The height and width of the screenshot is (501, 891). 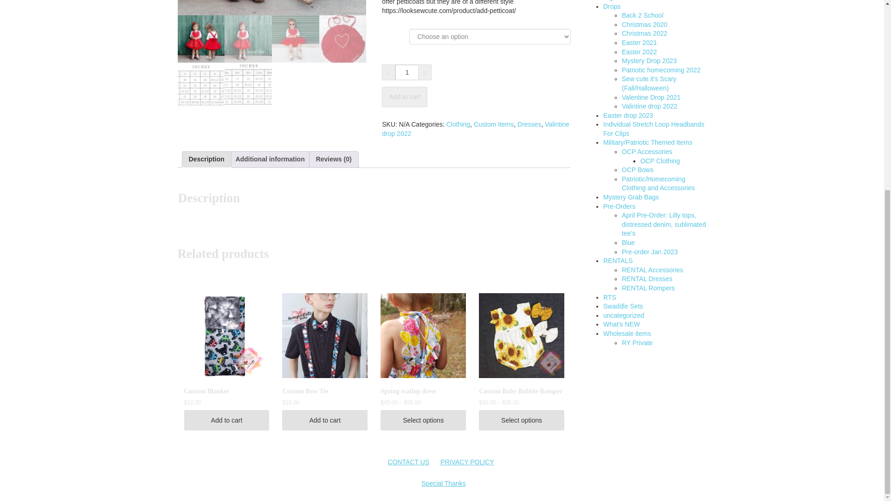 I want to click on Additional information, so click(x=270, y=160).